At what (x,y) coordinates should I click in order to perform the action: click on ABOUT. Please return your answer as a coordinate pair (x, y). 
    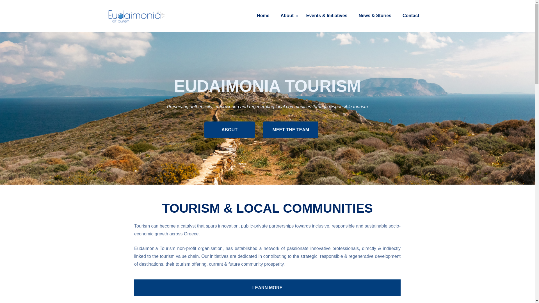
    Looking at the image, I should click on (230, 130).